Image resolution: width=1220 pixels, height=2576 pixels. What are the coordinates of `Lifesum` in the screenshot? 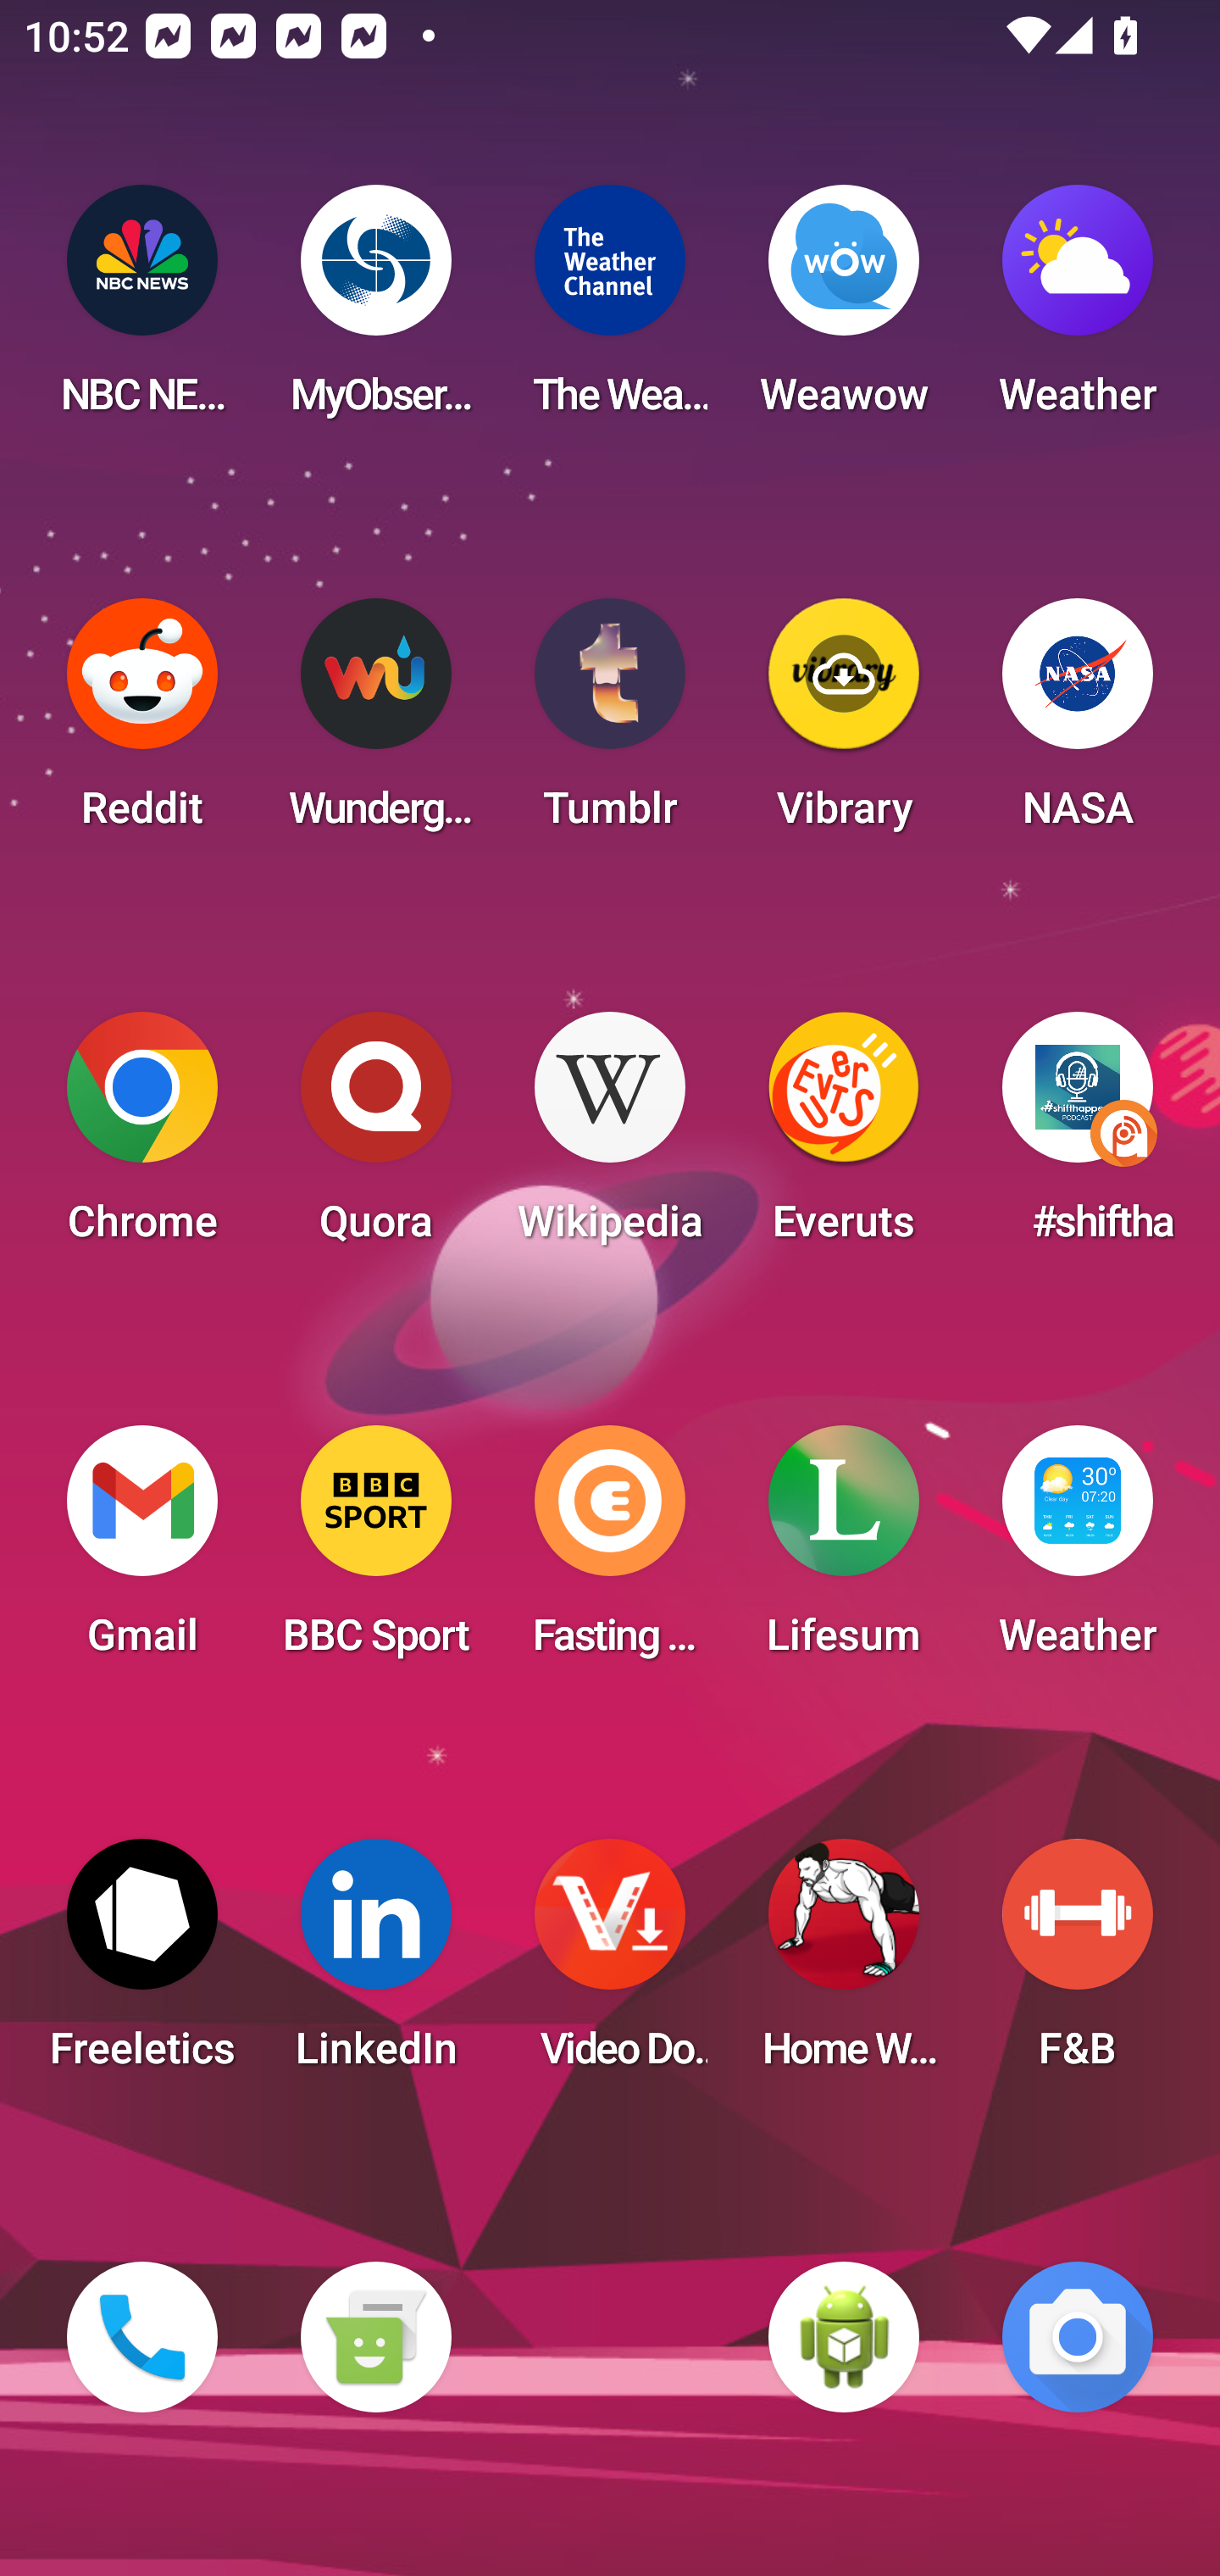 It's located at (844, 1551).